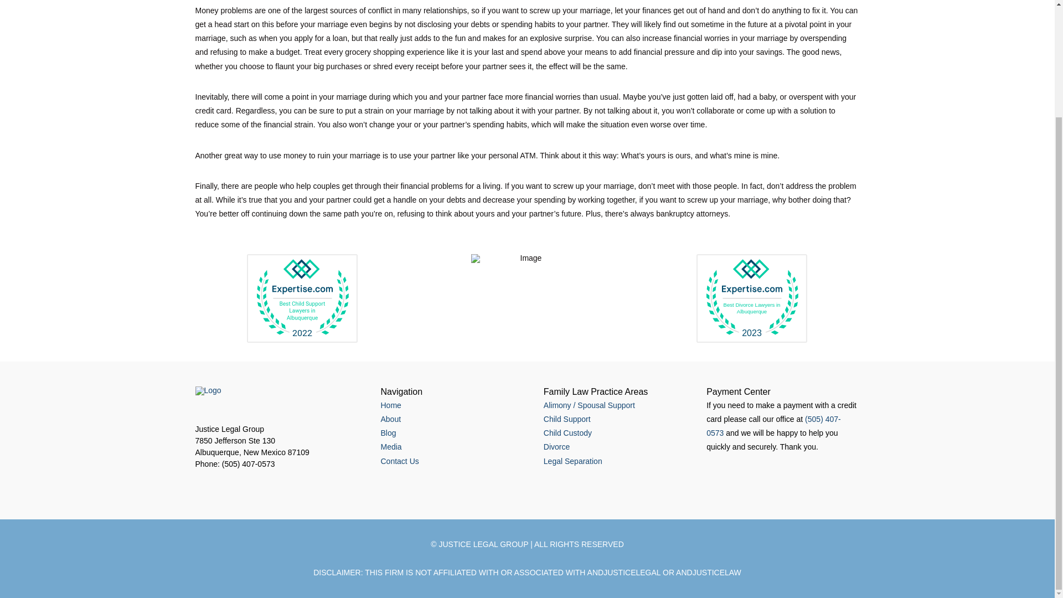  I want to click on Divorce Lawyer Albuquerque, so click(556, 447).